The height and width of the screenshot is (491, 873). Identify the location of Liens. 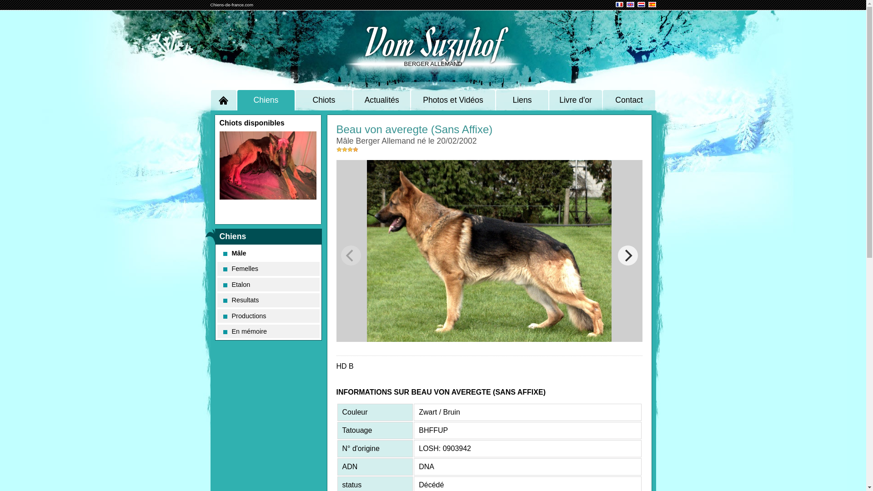
(522, 100).